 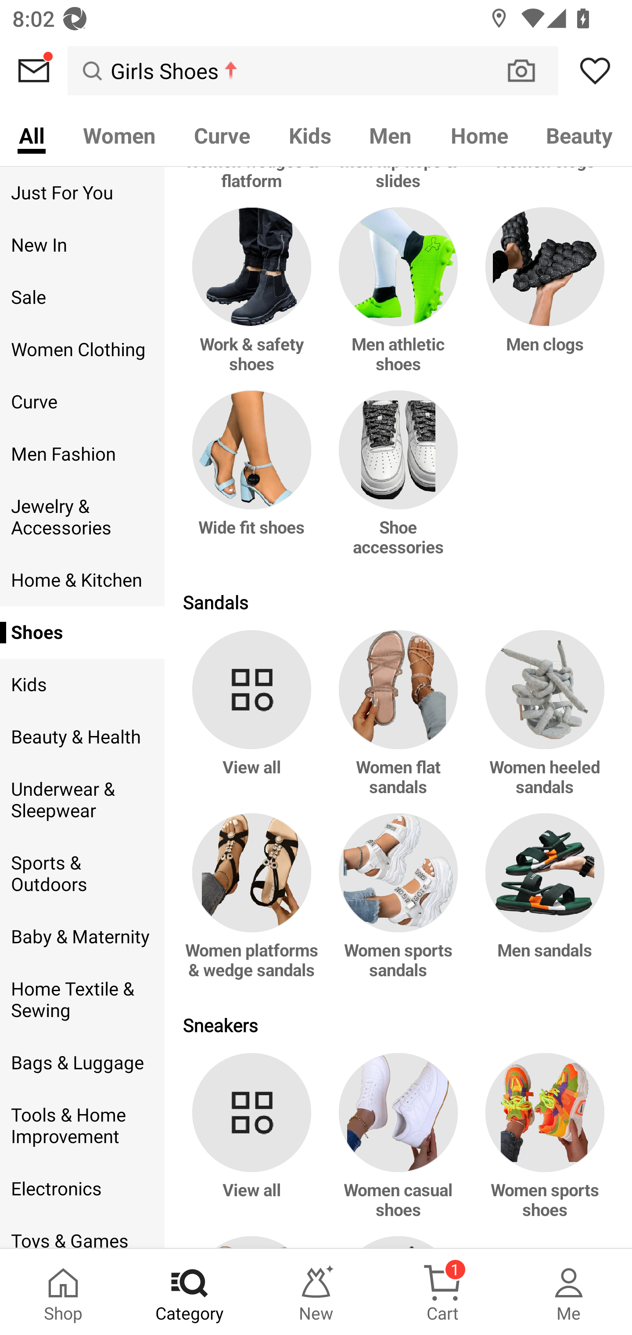 What do you see at coordinates (479, 134) in the screenshot?
I see `Home` at bounding box center [479, 134].